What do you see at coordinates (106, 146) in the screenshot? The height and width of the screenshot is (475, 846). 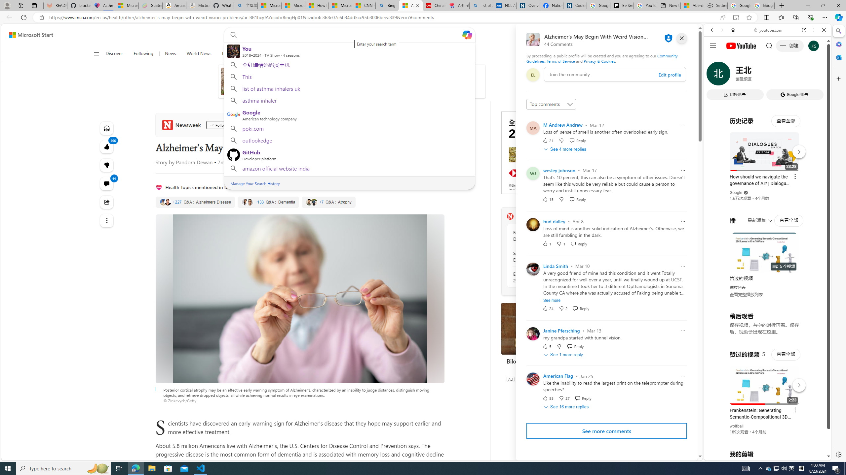 I see `566 Like` at bounding box center [106, 146].